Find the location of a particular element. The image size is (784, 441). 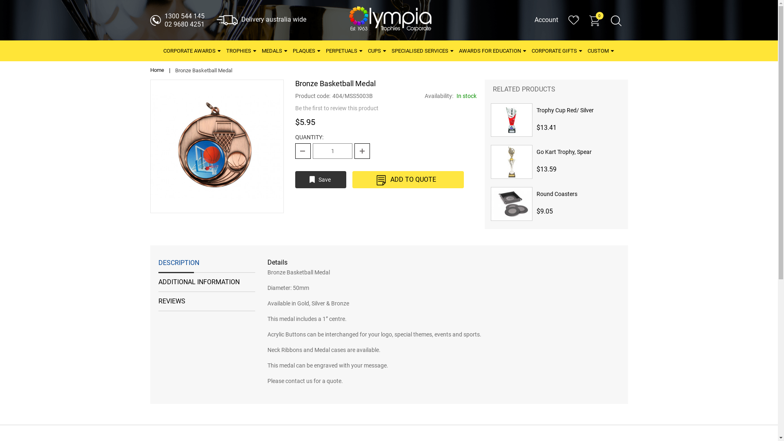

CUPS is located at coordinates (377, 51).